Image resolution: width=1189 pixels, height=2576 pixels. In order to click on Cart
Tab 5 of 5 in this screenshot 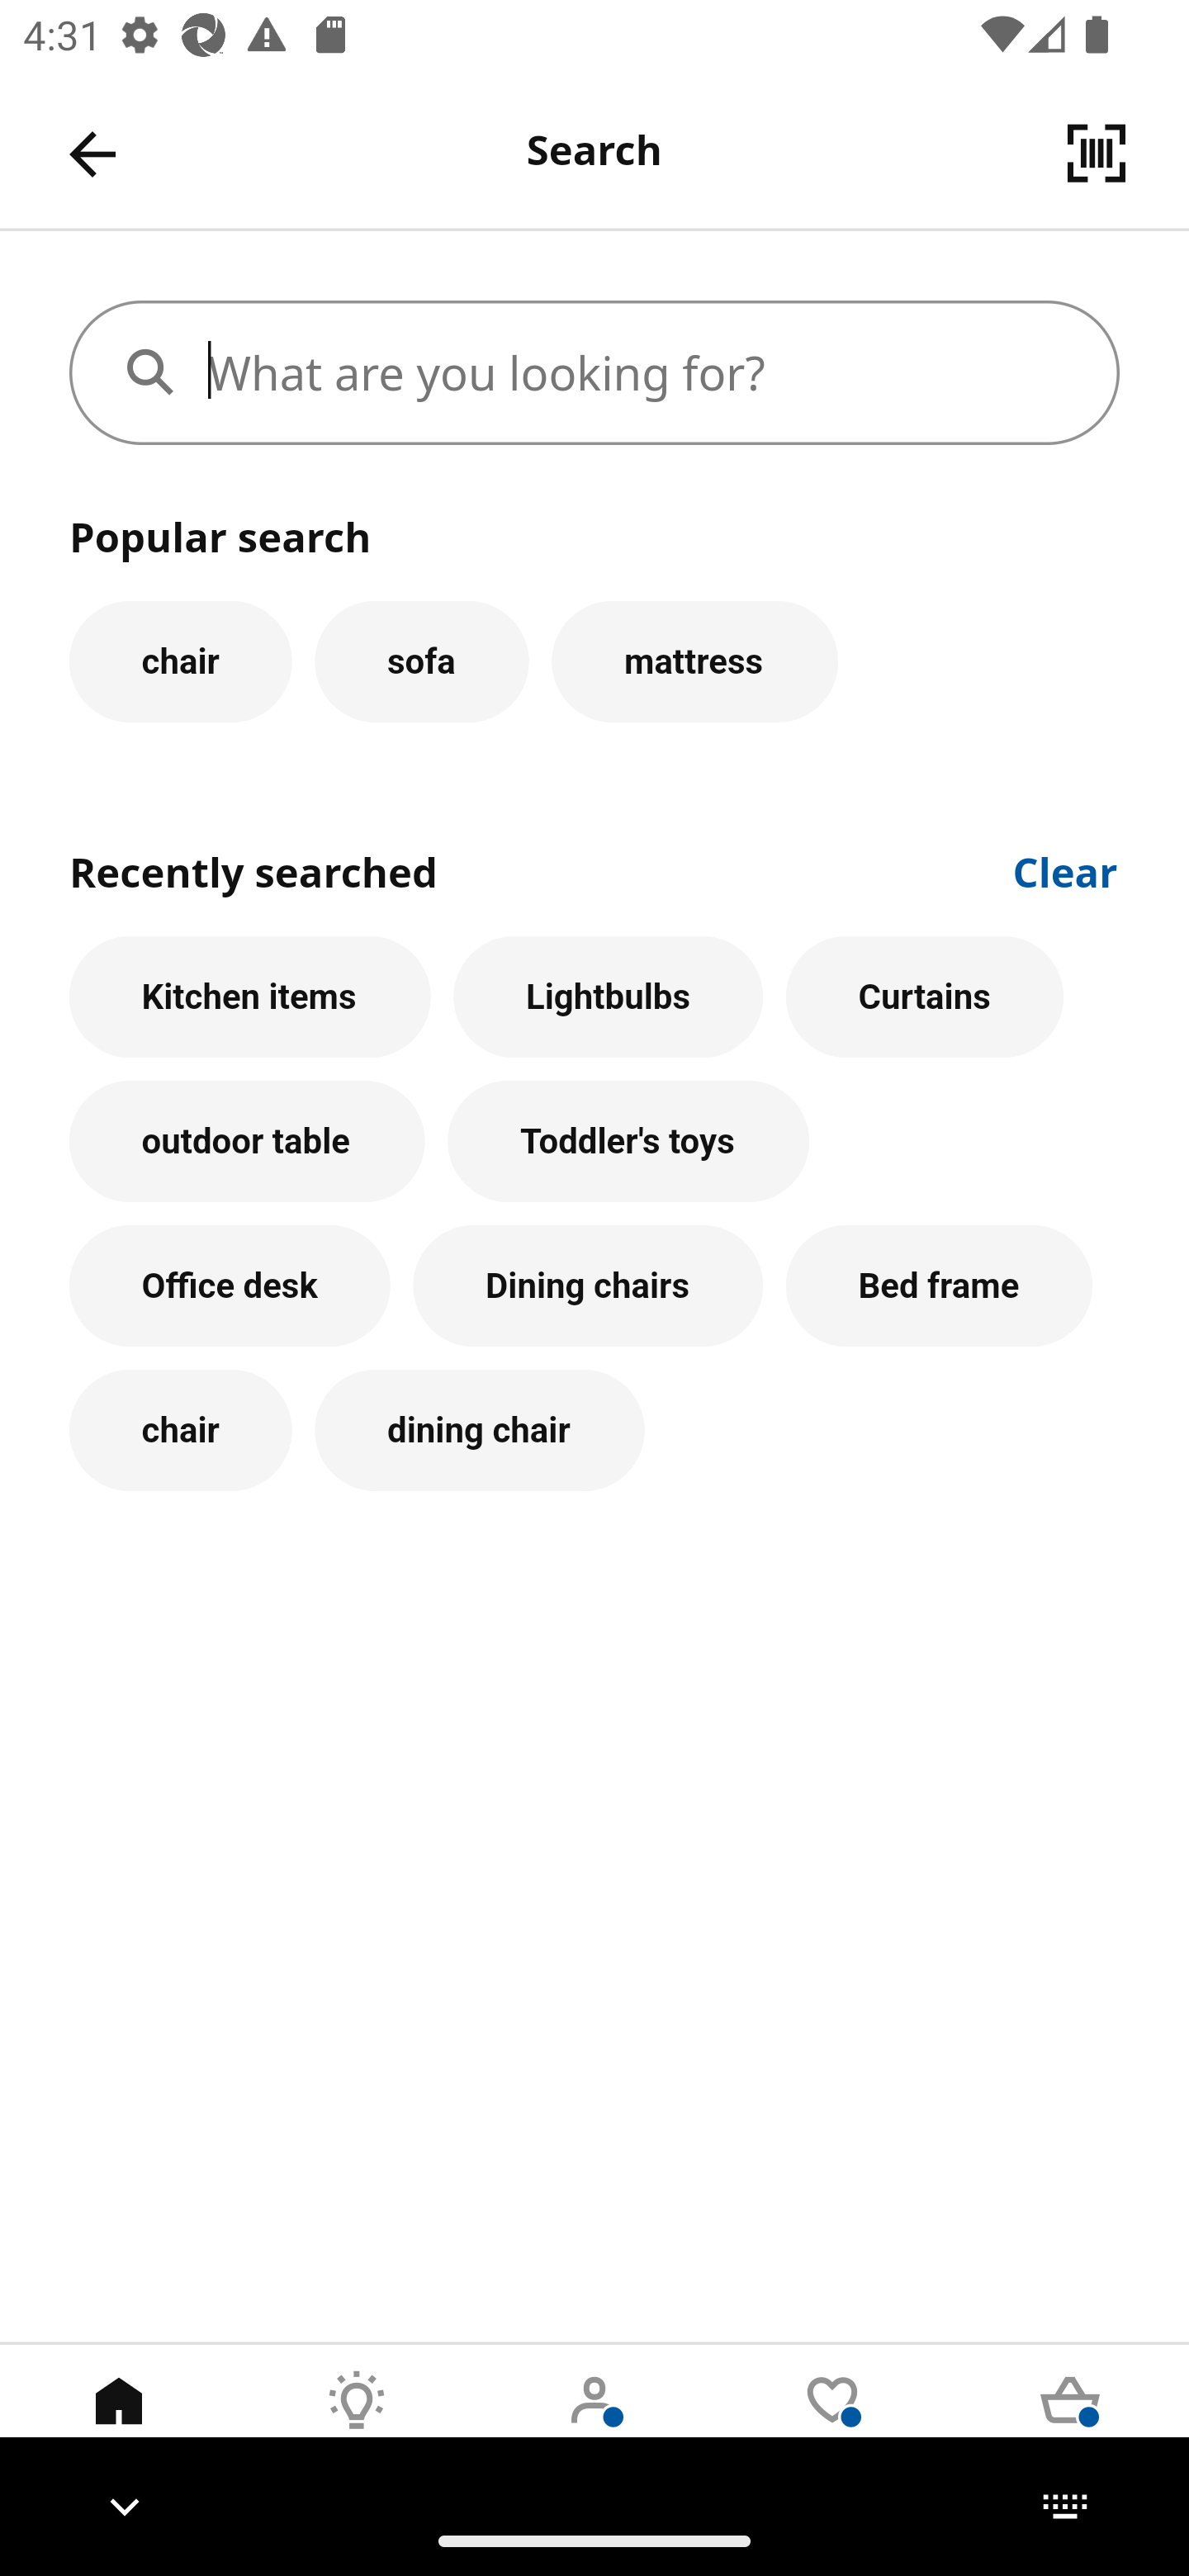, I will do `click(1070, 2425)`.